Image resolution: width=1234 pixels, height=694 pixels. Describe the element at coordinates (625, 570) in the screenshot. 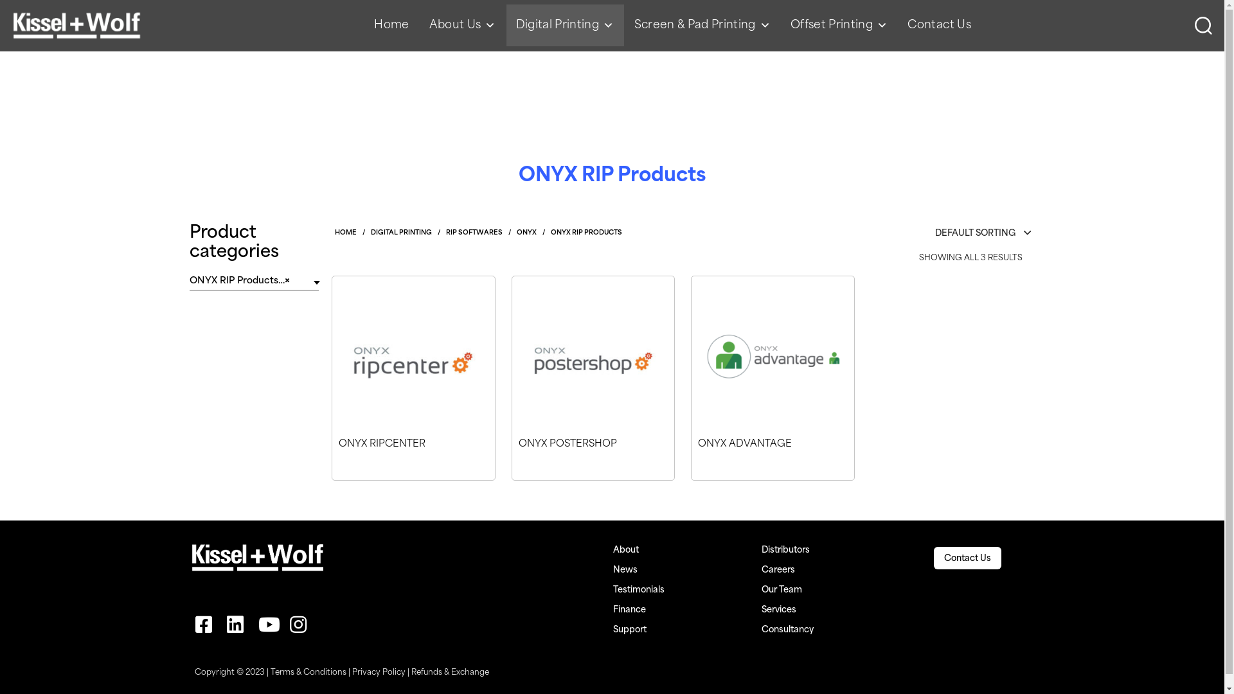

I see `News` at that location.